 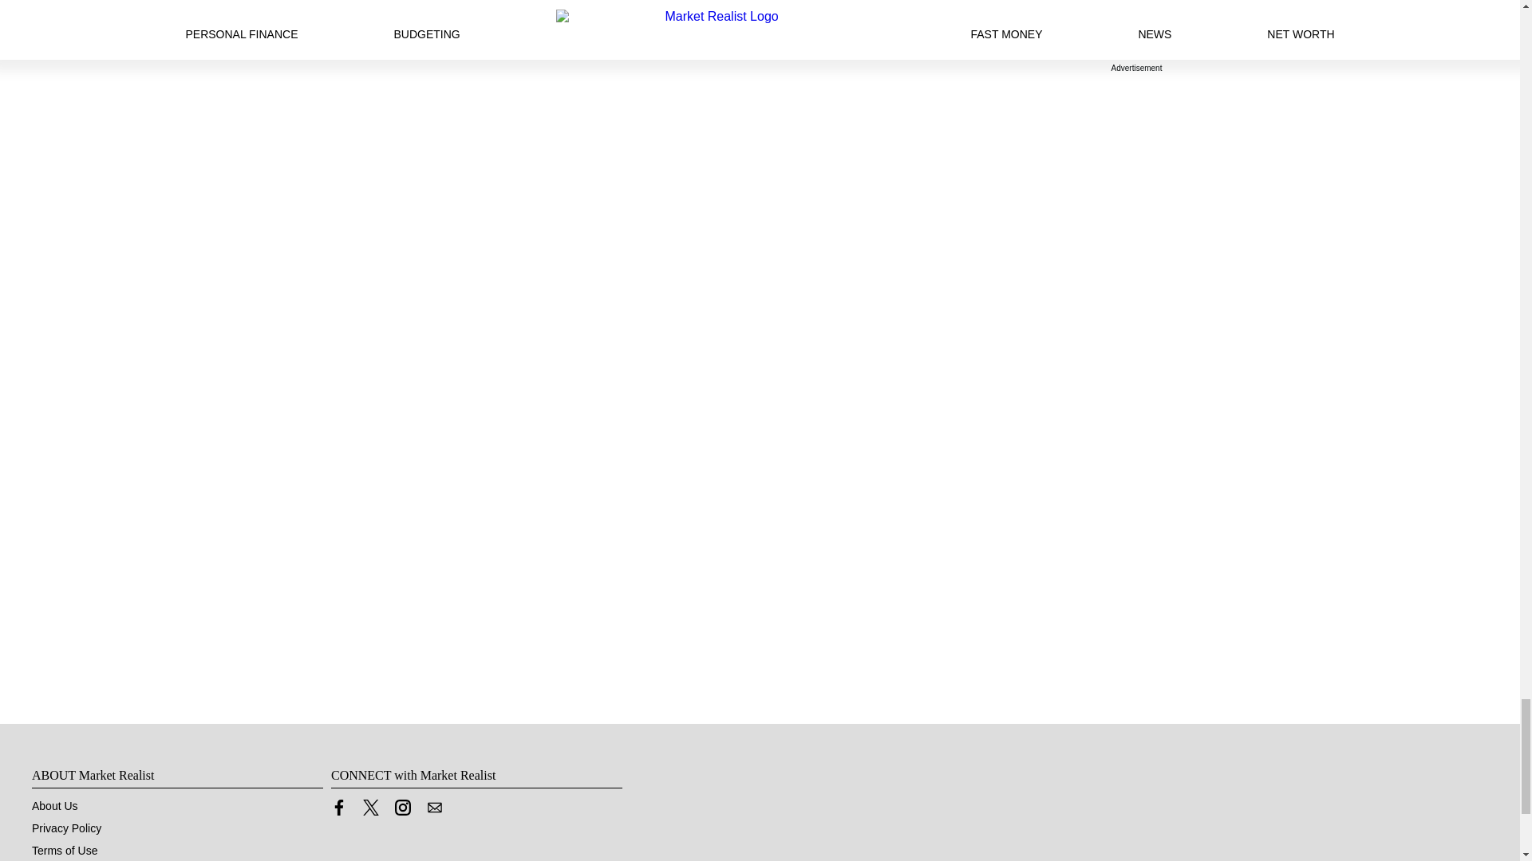 What do you see at coordinates (434, 807) in the screenshot?
I see `Contact us by Email` at bounding box center [434, 807].